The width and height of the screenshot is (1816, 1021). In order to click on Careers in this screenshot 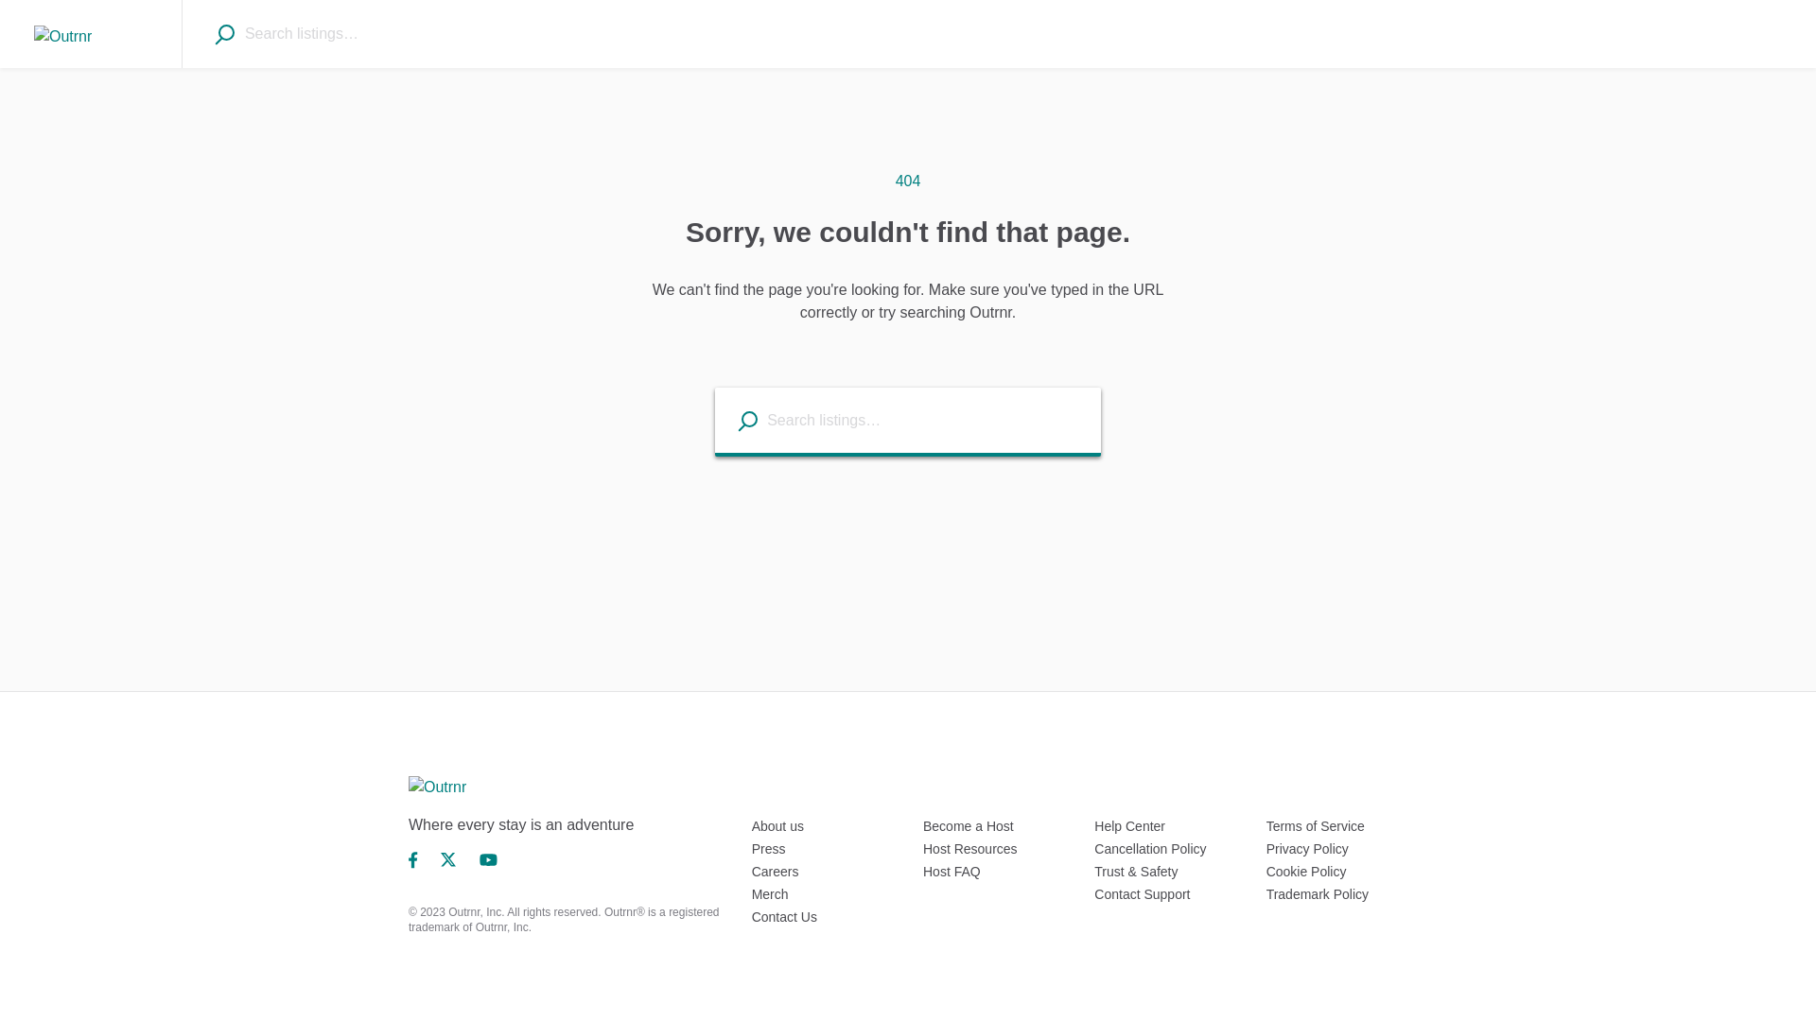, I will do `click(775, 871)`.